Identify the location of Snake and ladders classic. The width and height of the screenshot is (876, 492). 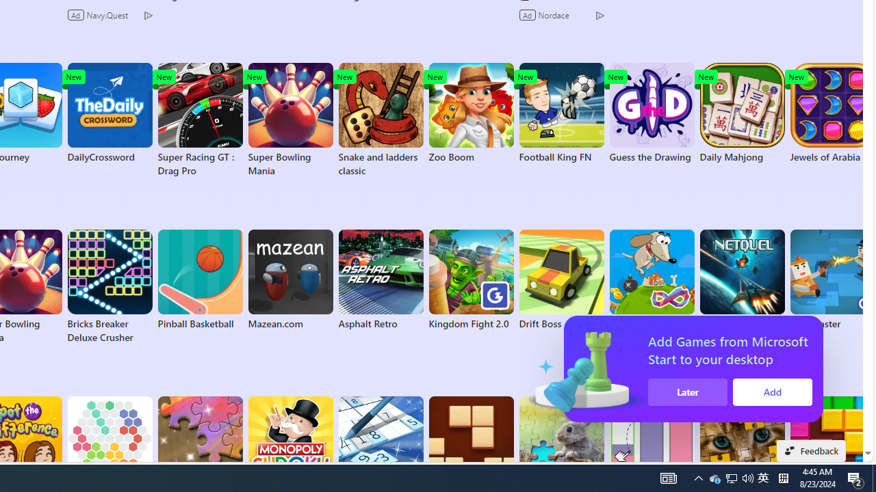
(381, 120).